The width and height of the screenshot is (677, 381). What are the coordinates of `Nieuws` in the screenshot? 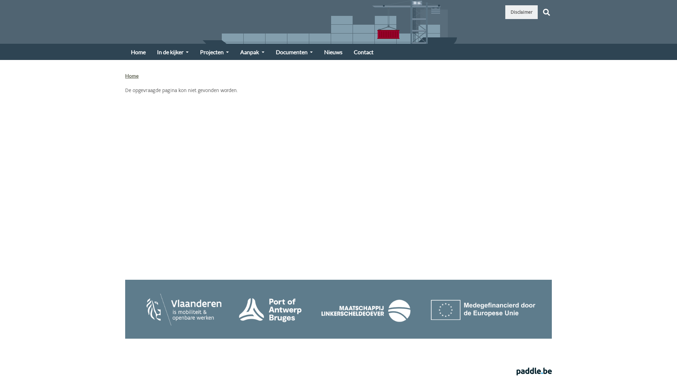 It's located at (333, 52).